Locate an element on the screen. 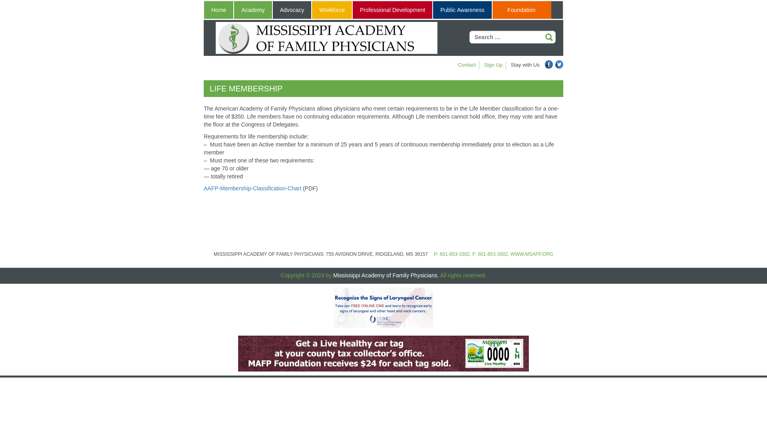 The height and width of the screenshot is (431, 767). Mississippi Academy of Family Physicians homepage is located at coordinates (326, 38).